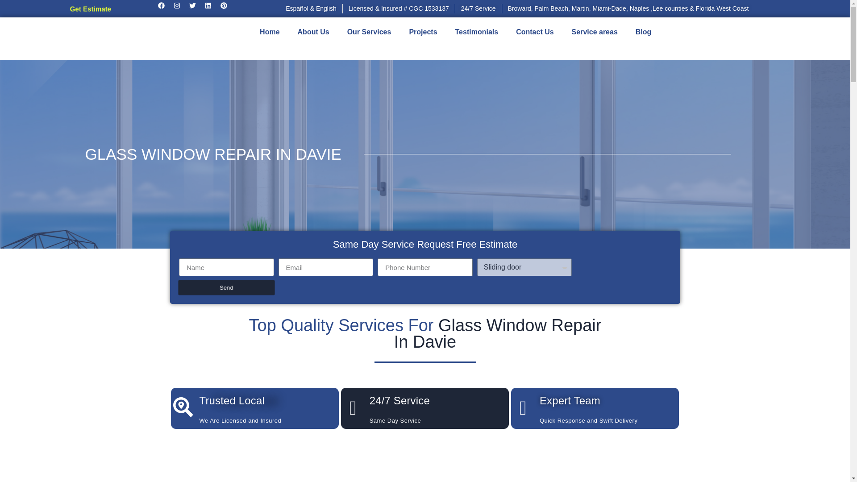 The image size is (857, 482). I want to click on Our Services, so click(369, 32).